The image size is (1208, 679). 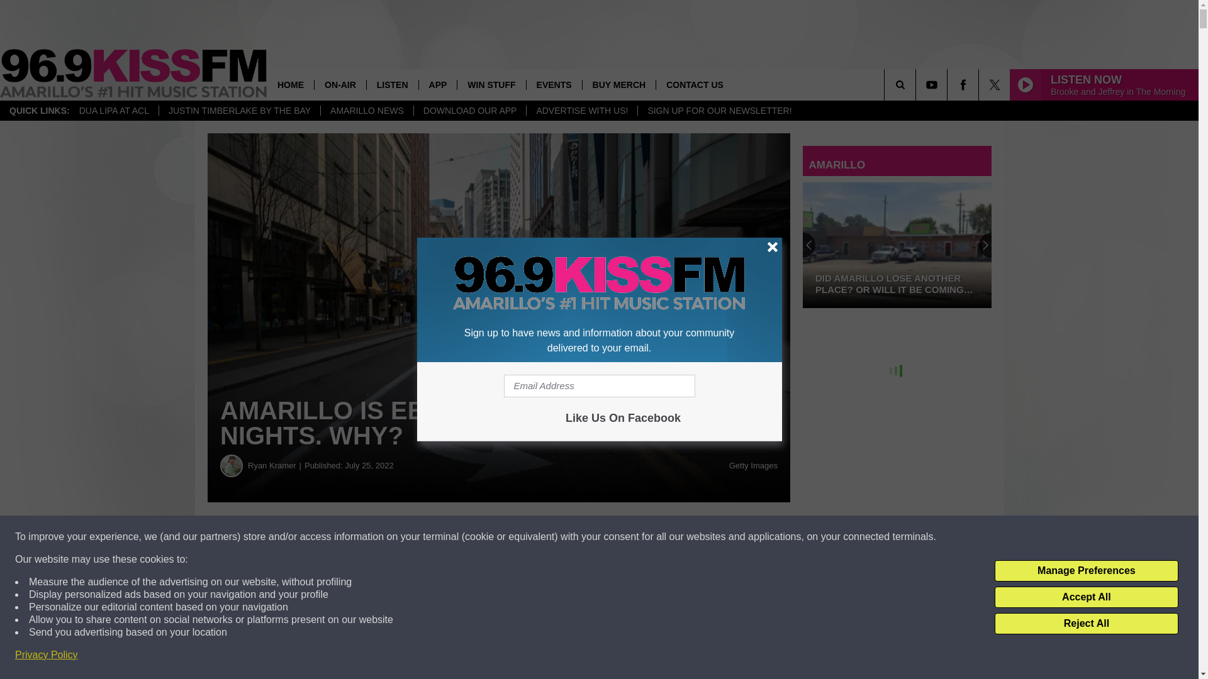 I want to click on Privacy Policy, so click(x=47, y=655).